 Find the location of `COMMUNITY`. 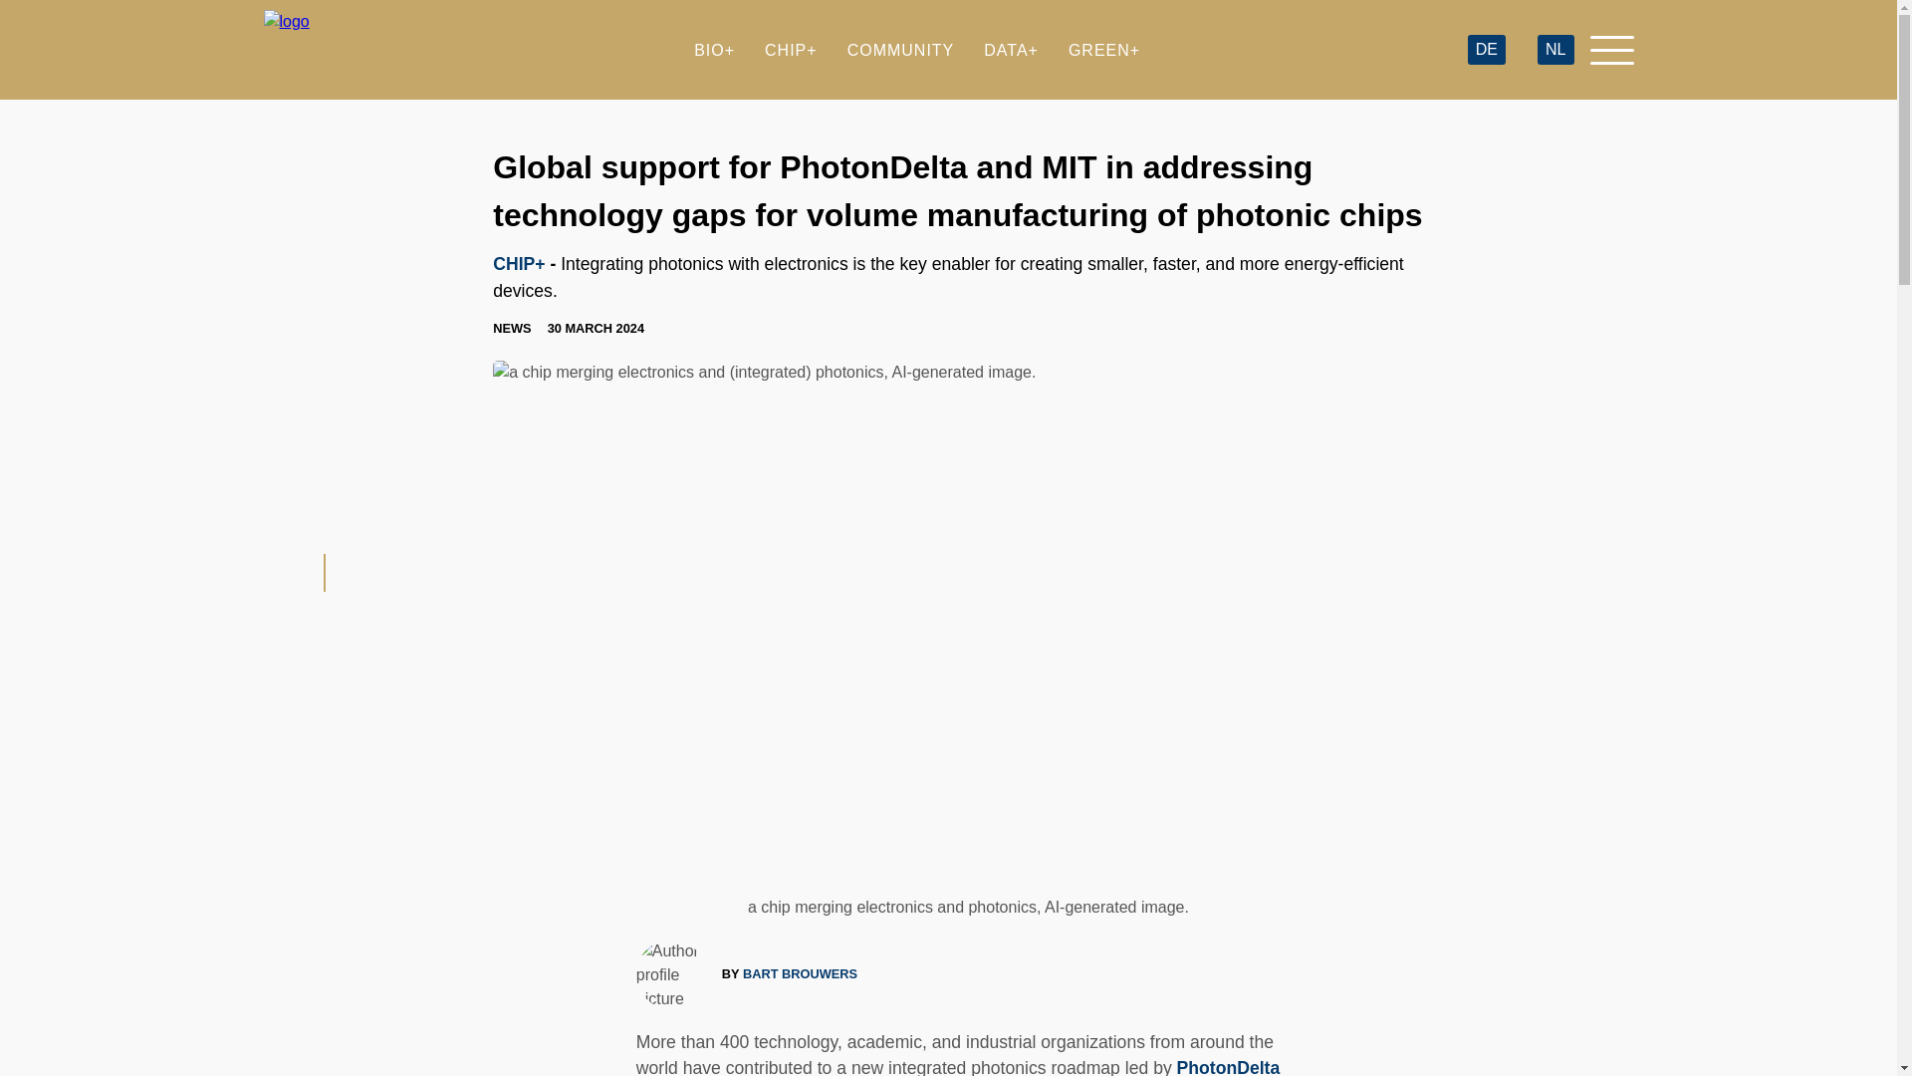

COMMUNITY is located at coordinates (900, 50).